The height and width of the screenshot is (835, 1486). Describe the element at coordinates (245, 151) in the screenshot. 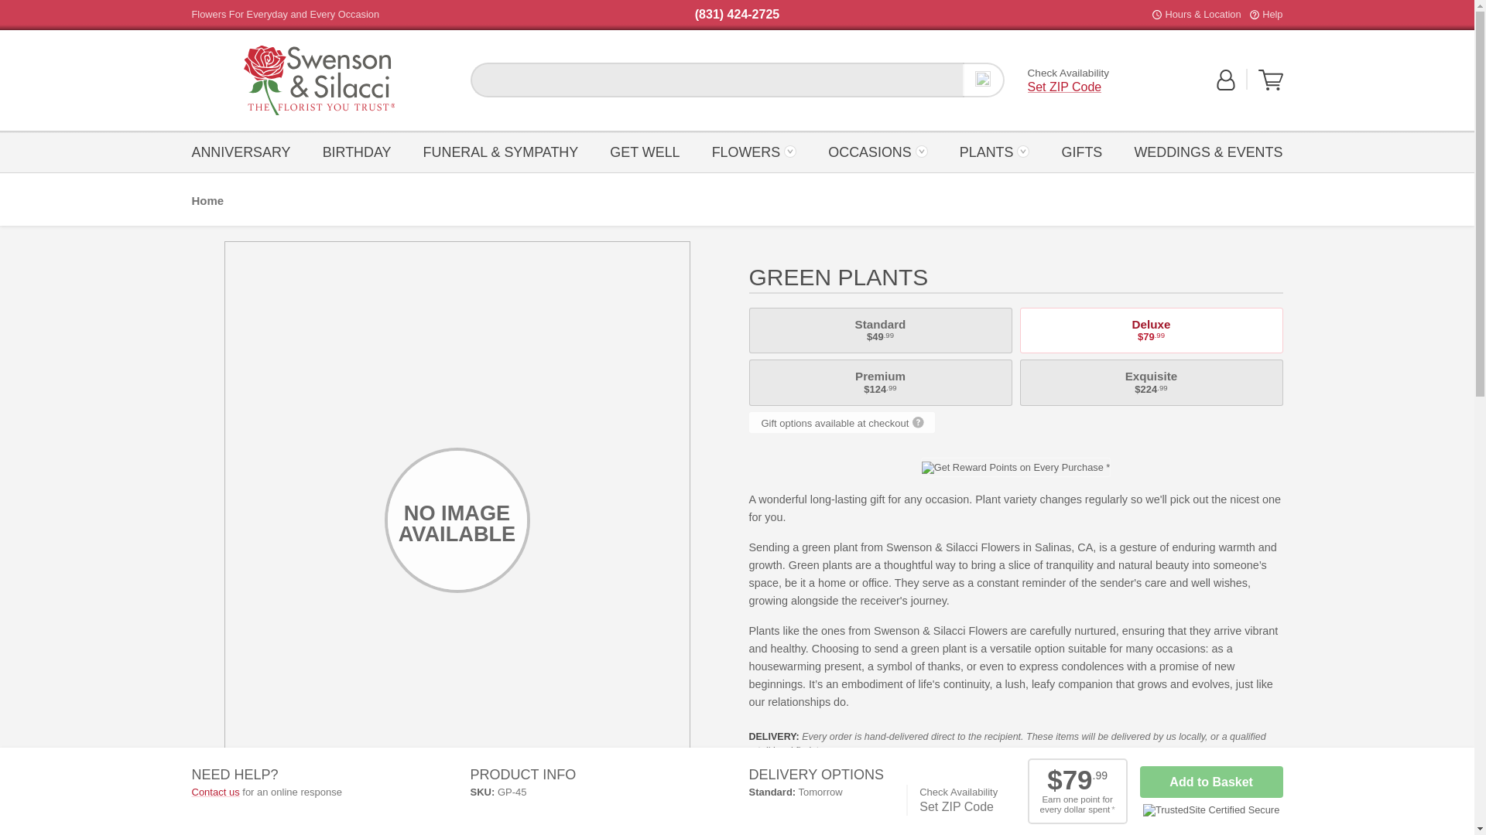

I see `ANNIVERSARY` at that location.